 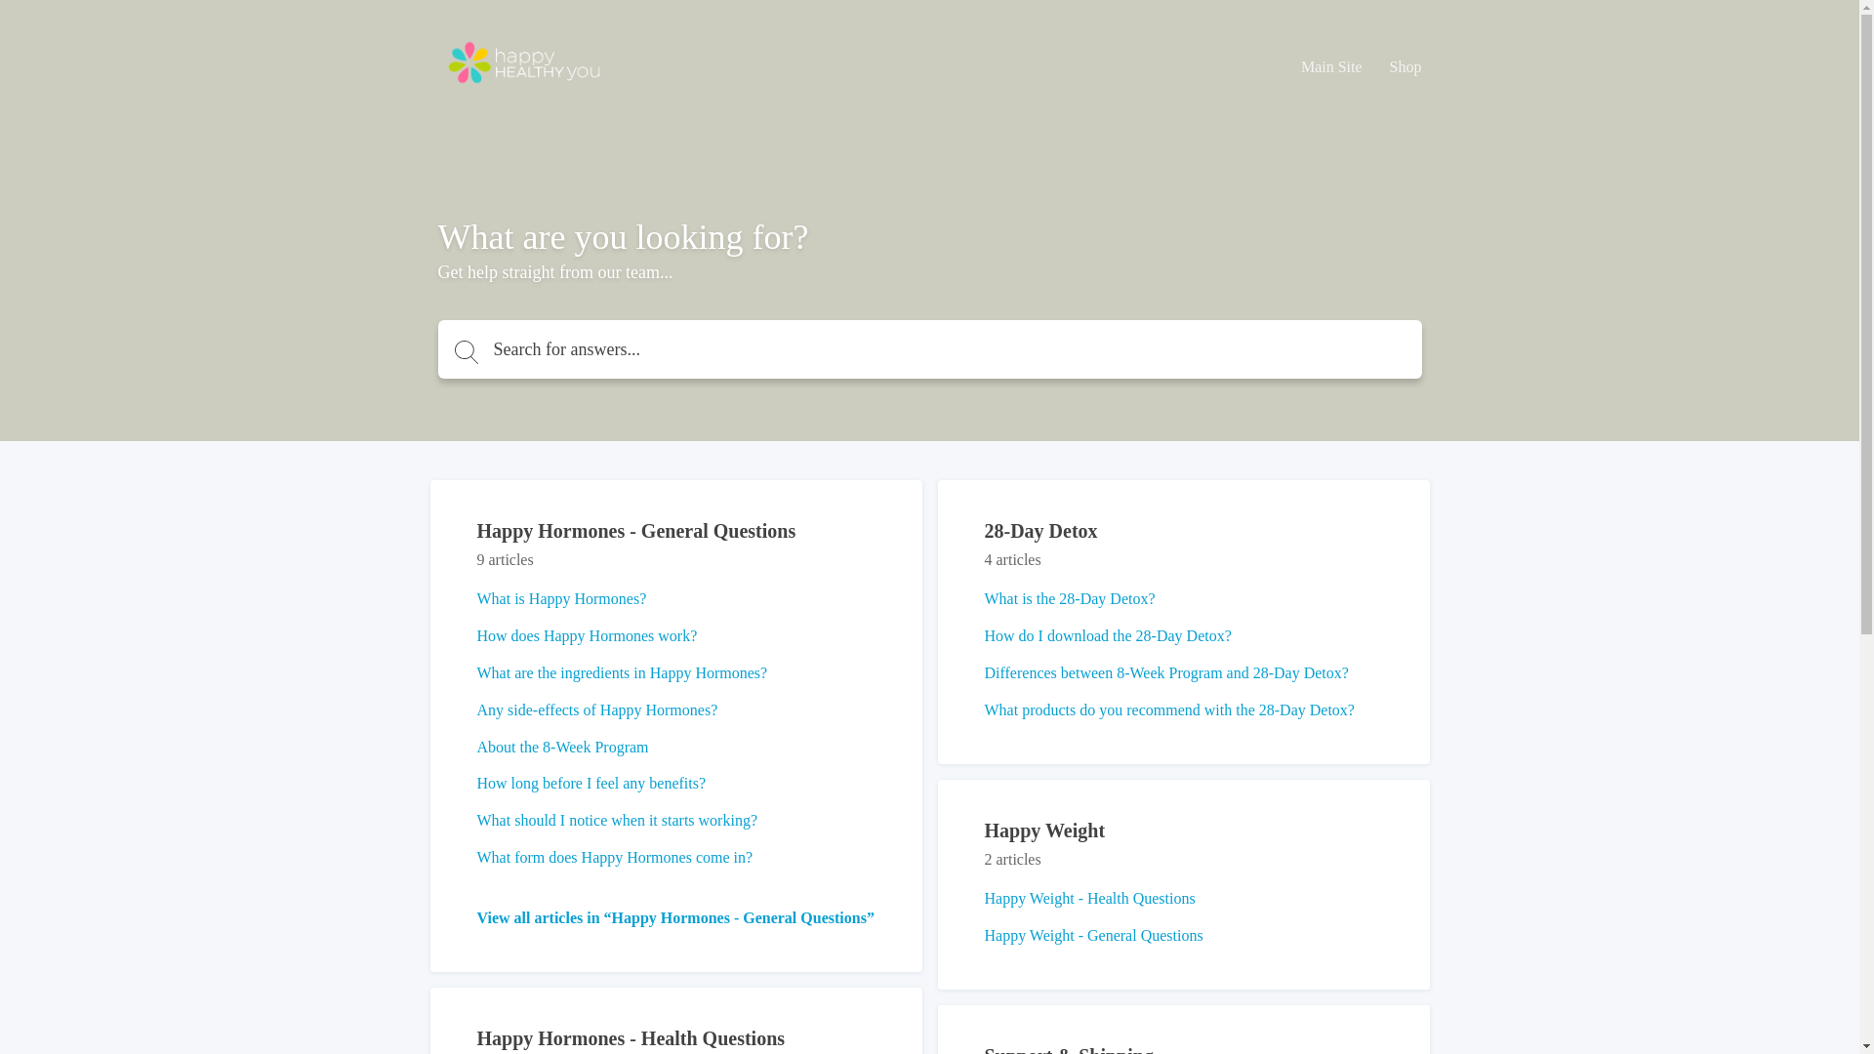 What do you see at coordinates (1040, 531) in the screenshot?
I see `28-Day Detox` at bounding box center [1040, 531].